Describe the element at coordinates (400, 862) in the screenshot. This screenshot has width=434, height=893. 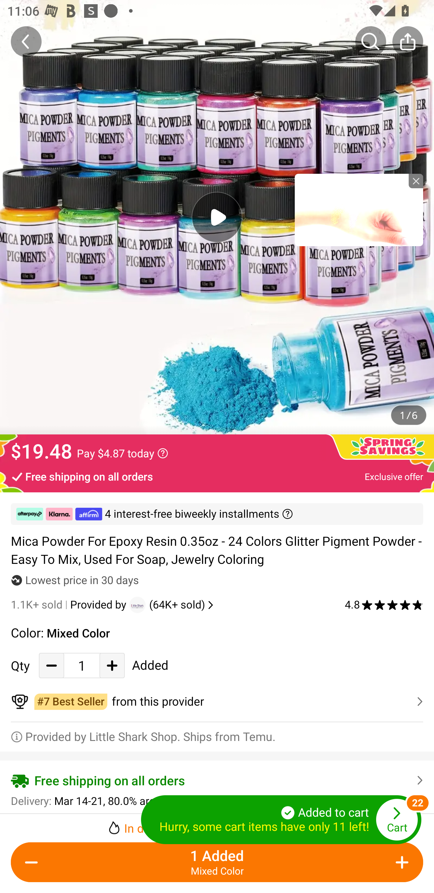
I see `Add Quantity button` at that location.